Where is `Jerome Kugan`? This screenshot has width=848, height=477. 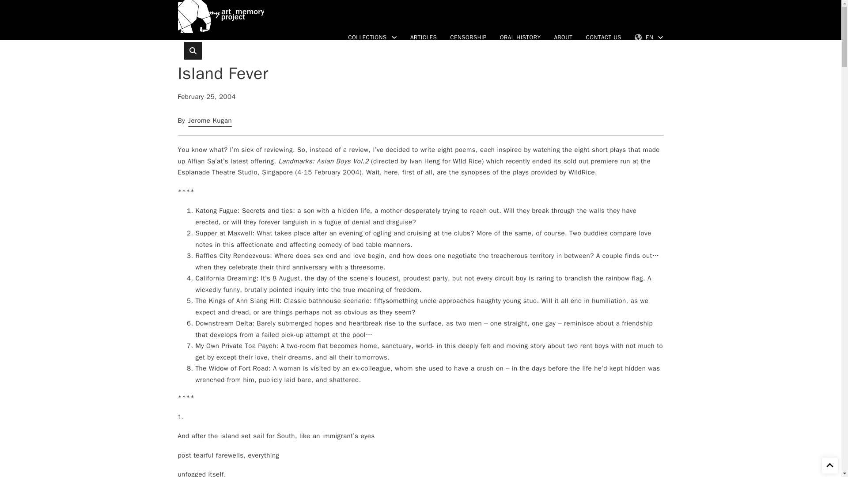
Jerome Kugan is located at coordinates (210, 120).